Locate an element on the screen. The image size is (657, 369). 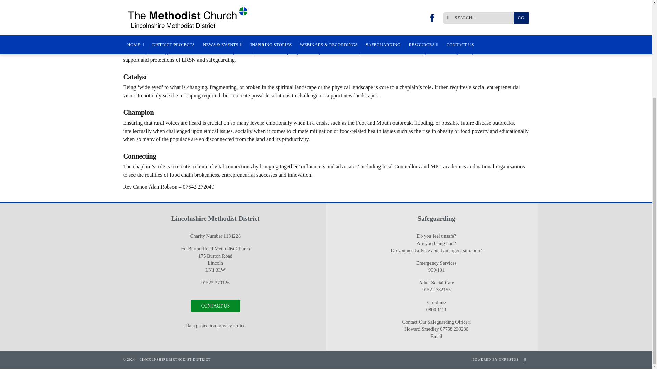
Country Mile Coffee Morning is located at coordinates (472, 28).